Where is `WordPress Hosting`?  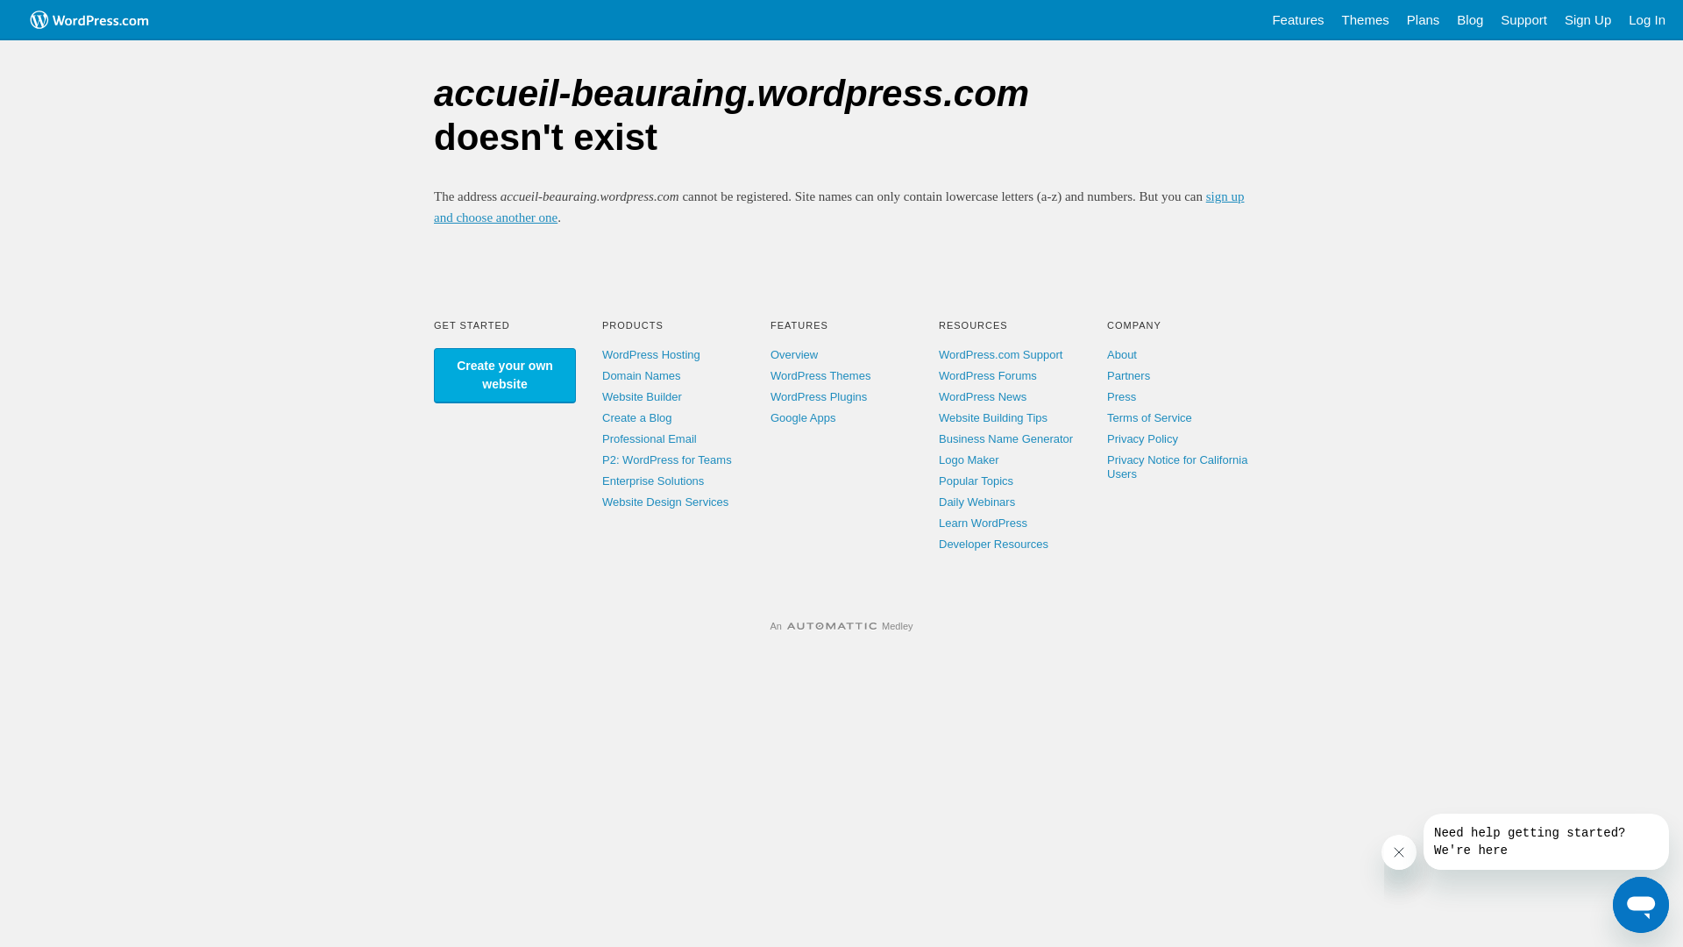 WordPress Hosting is located at coordinates (651, 354).